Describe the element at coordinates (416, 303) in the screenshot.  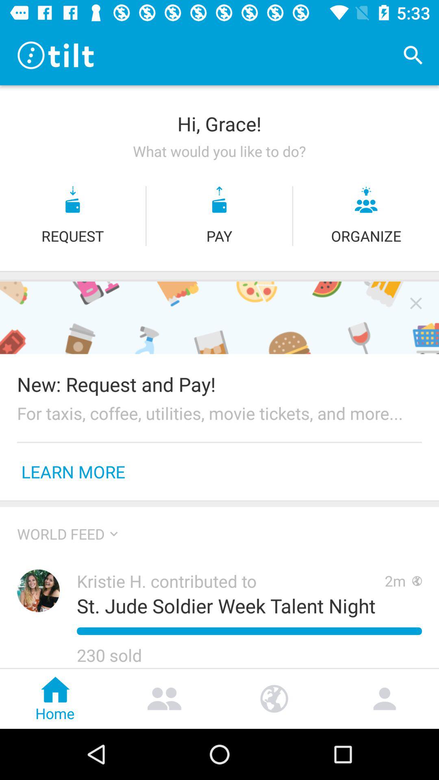
I see `icons` at that location.